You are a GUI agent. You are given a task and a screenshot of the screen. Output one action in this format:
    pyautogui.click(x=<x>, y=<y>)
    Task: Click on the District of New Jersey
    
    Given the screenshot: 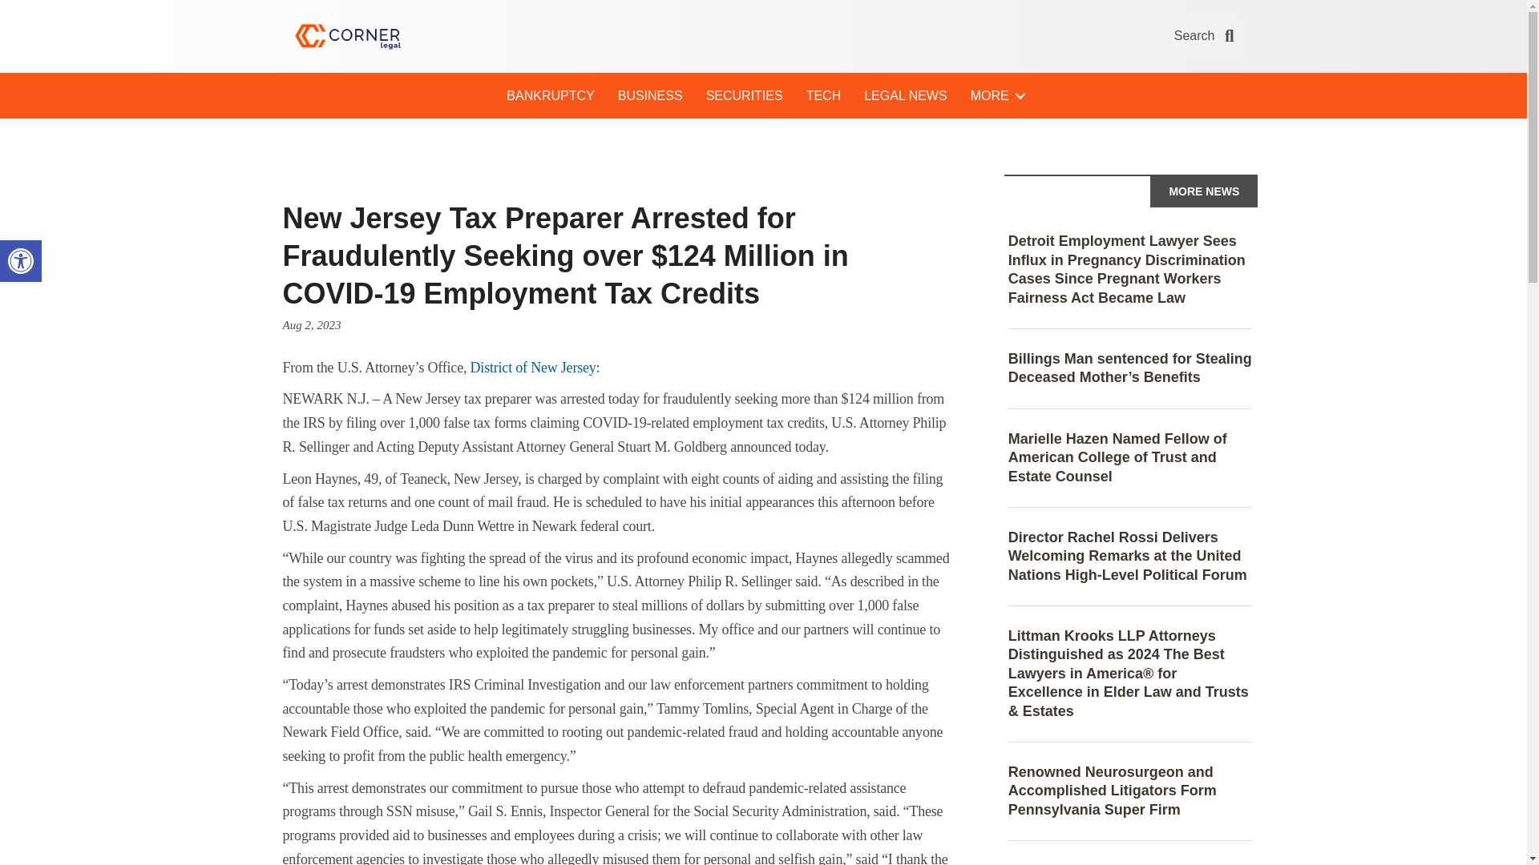 What is the action you would take?
    pyautogui.click(x=534, y=367)
    